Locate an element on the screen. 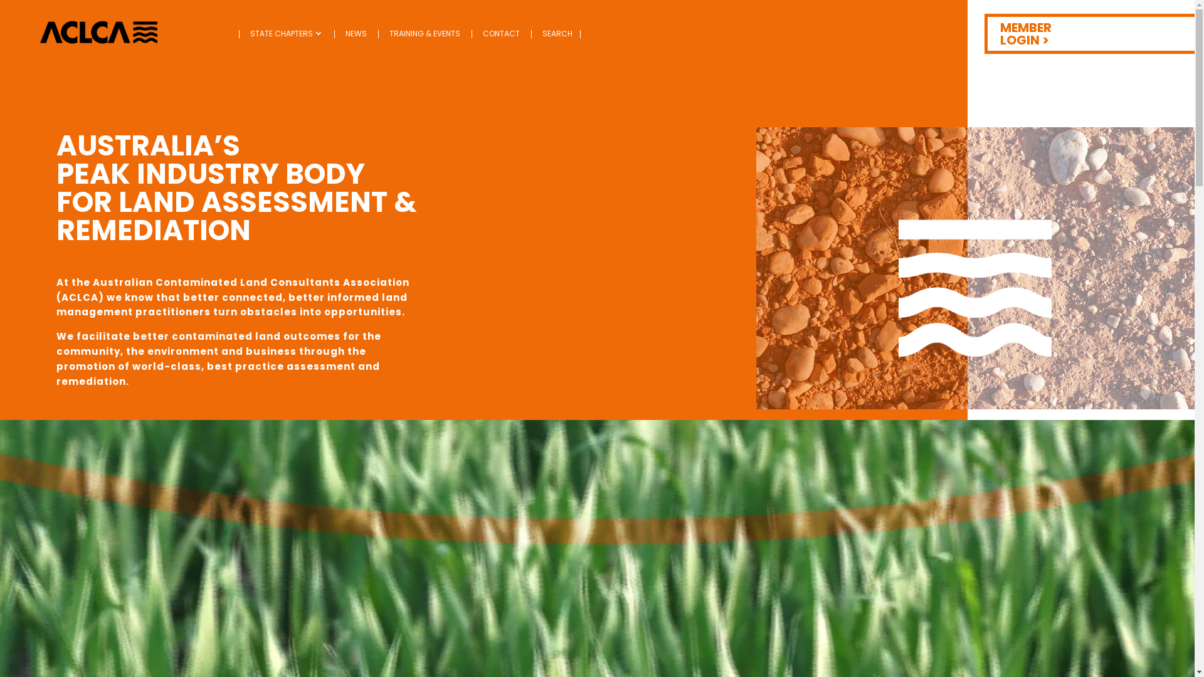  SEARCH is located at coordinates (557, 34).